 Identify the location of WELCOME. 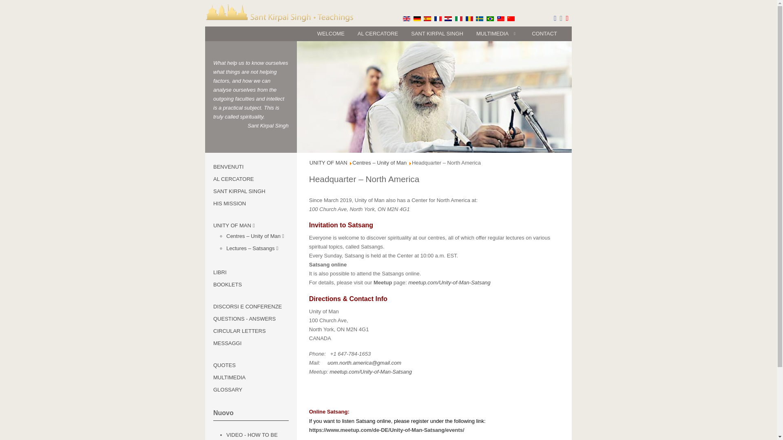
(331, 33).